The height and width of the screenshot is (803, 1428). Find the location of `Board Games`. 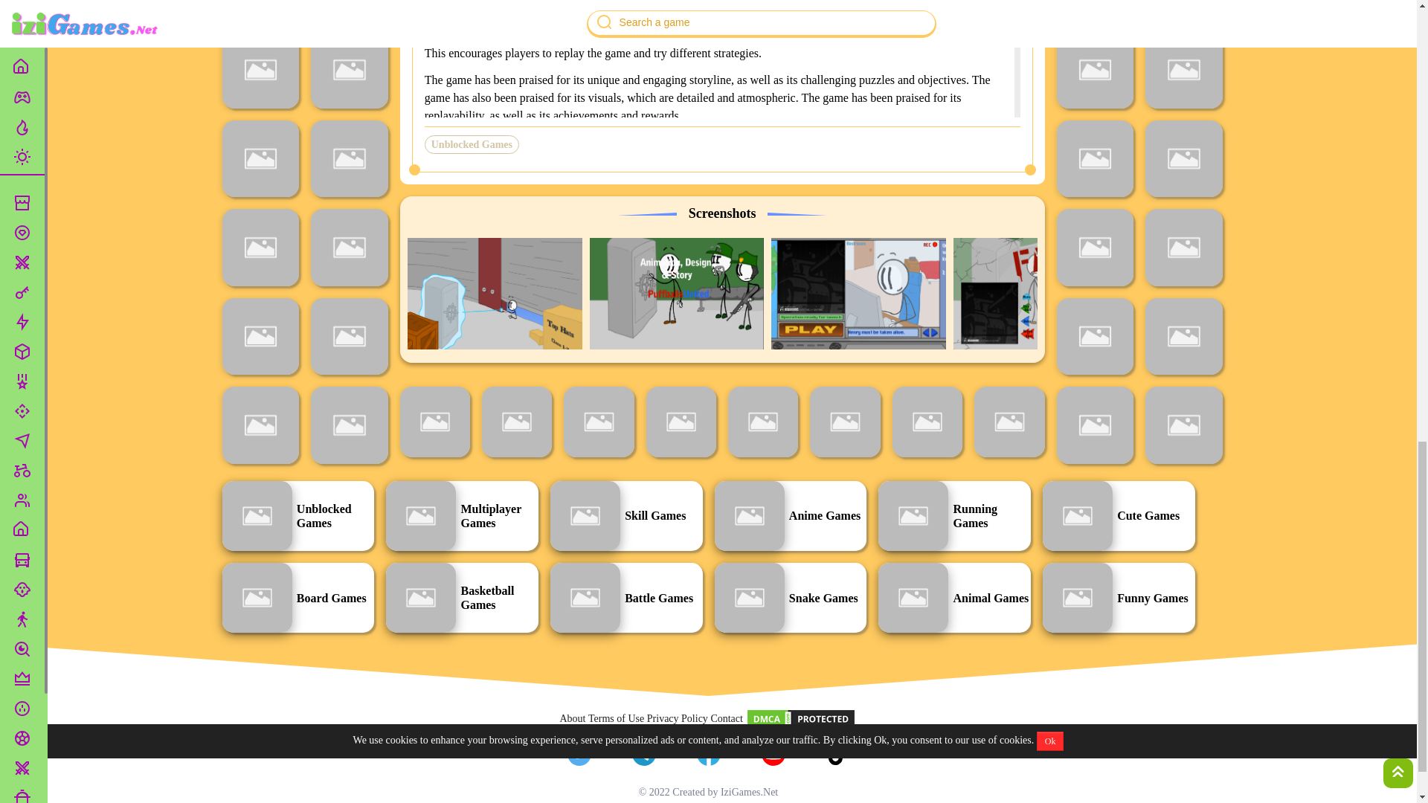

Board Games is located at coordinates (297, 598).